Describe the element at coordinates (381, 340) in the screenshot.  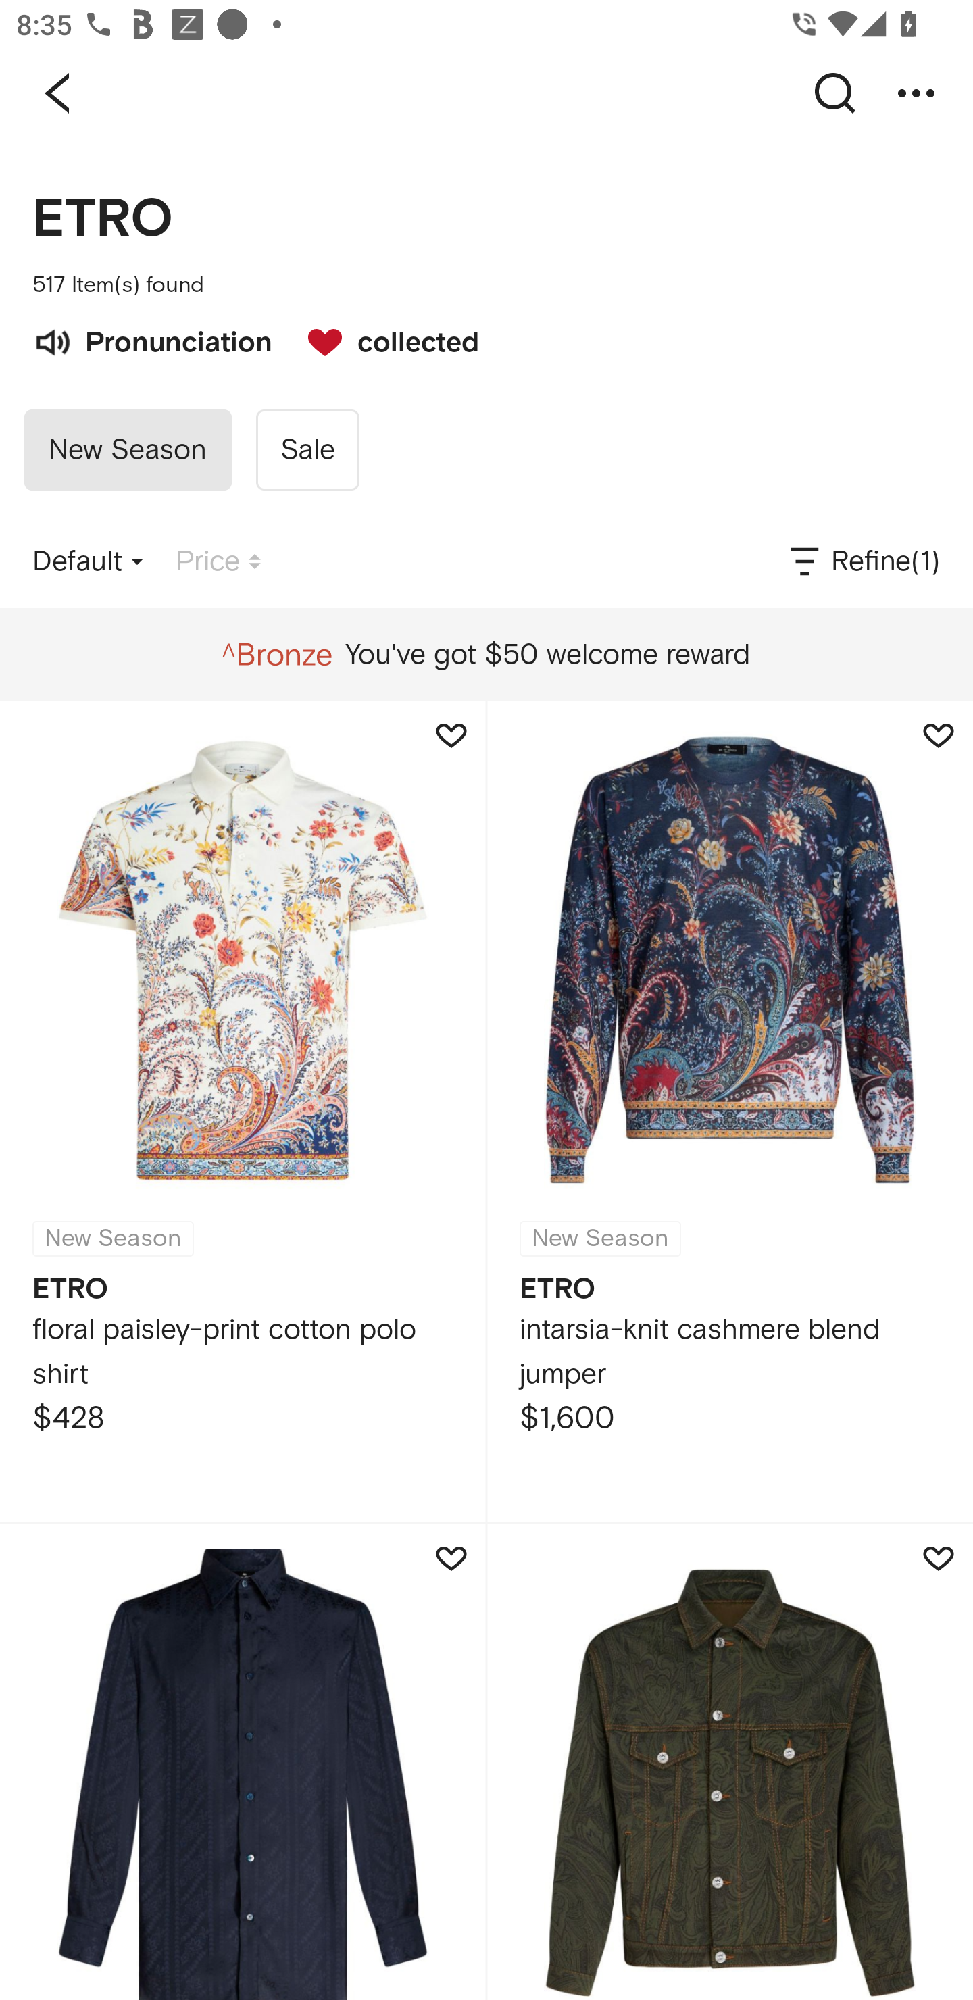
I see `collected` at that location.